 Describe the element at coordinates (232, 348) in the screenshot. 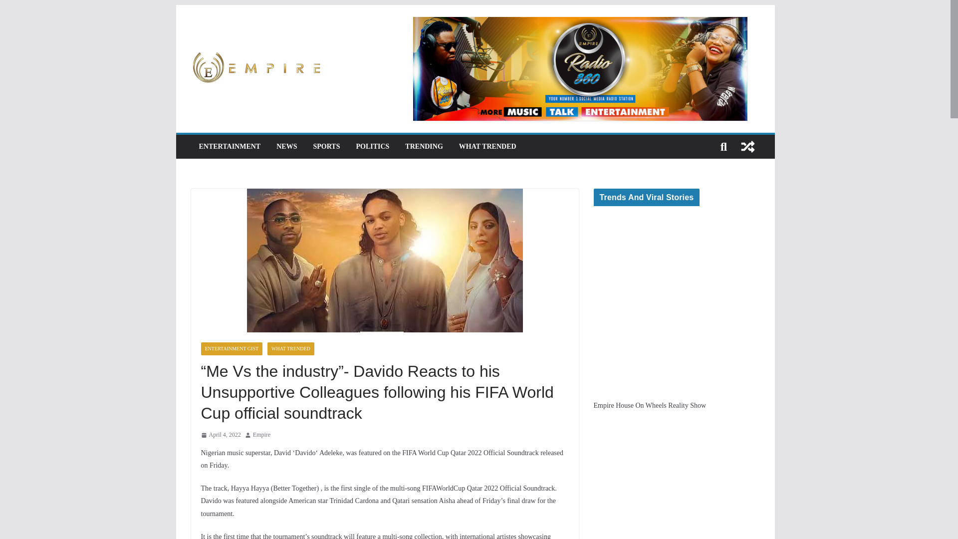

I see `ENTERTAINMENT GIST` at that location.